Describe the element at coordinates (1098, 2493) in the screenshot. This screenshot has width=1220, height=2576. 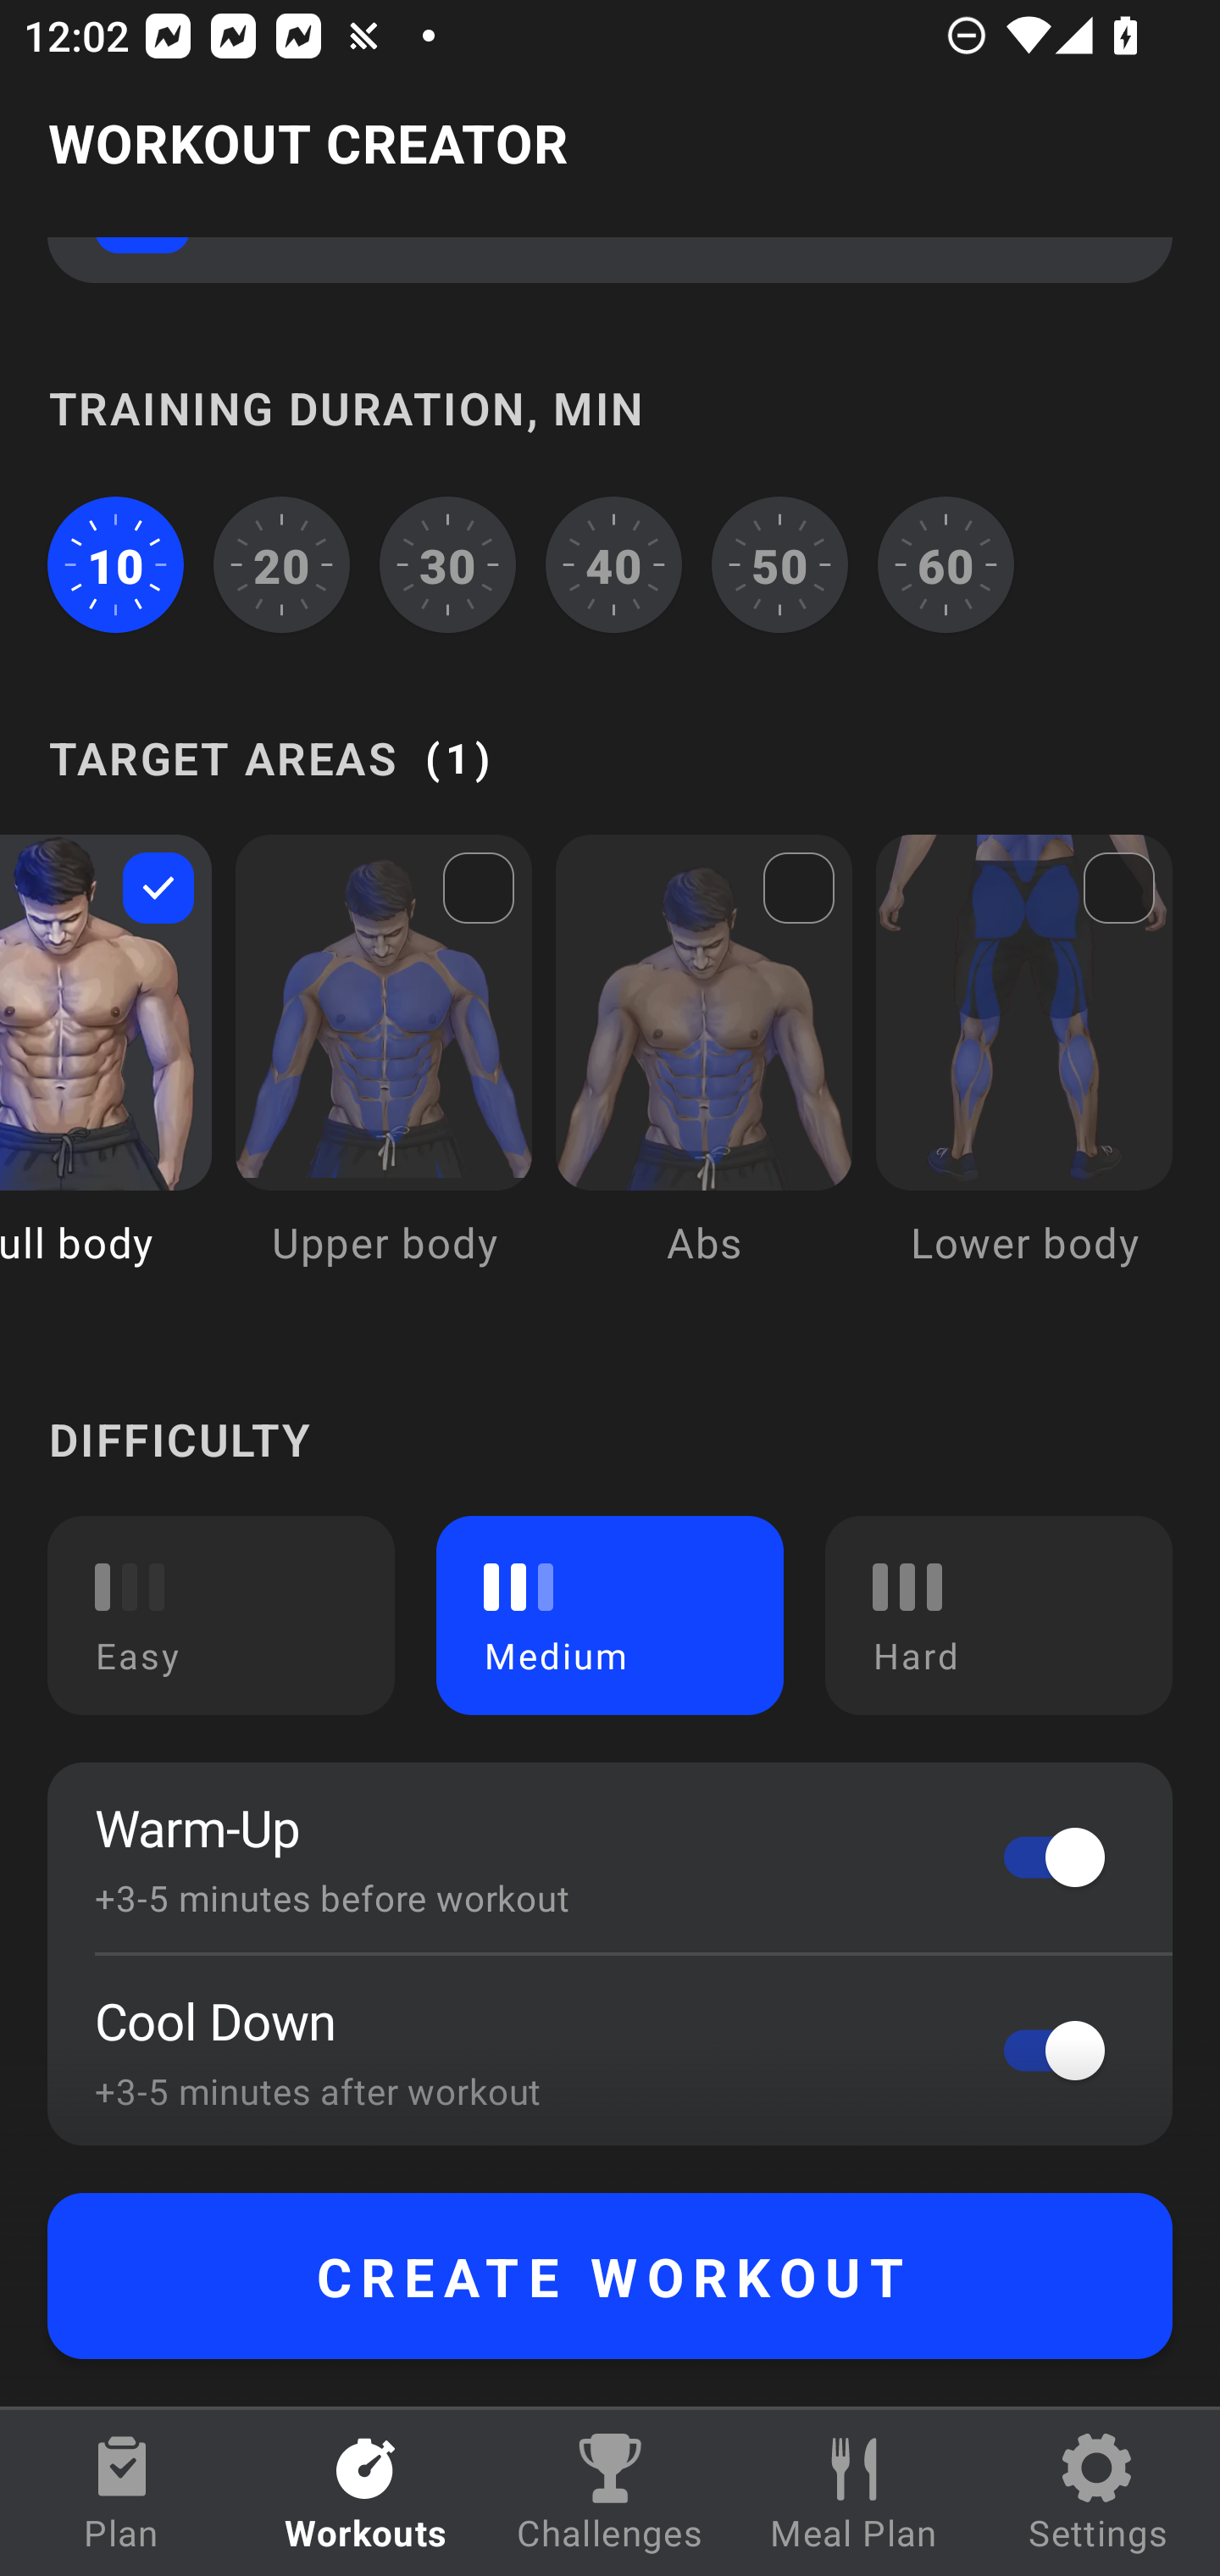
I see ` Settings ` at that location.